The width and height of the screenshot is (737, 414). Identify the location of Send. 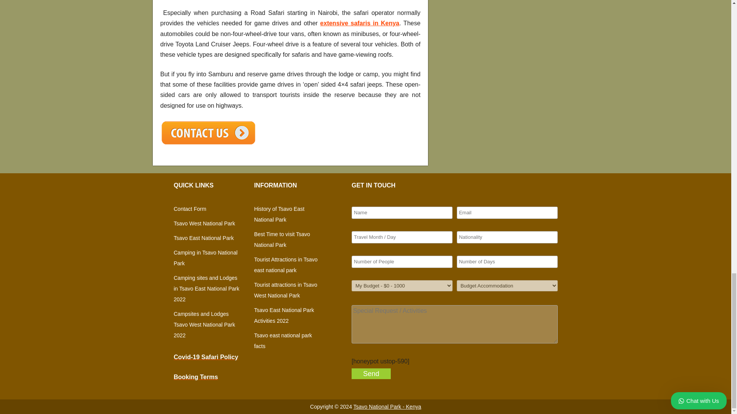
(371, 374).